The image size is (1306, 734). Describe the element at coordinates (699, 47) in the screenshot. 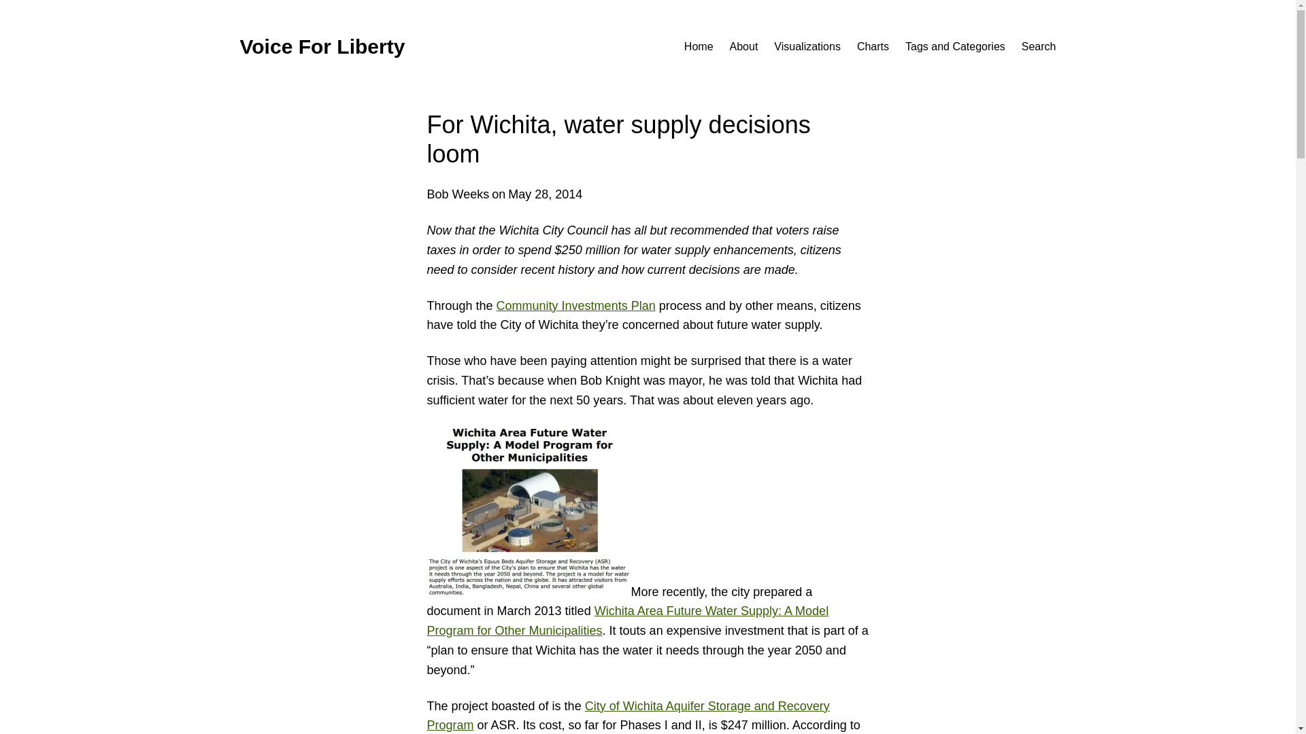

I see `Home` at that location.